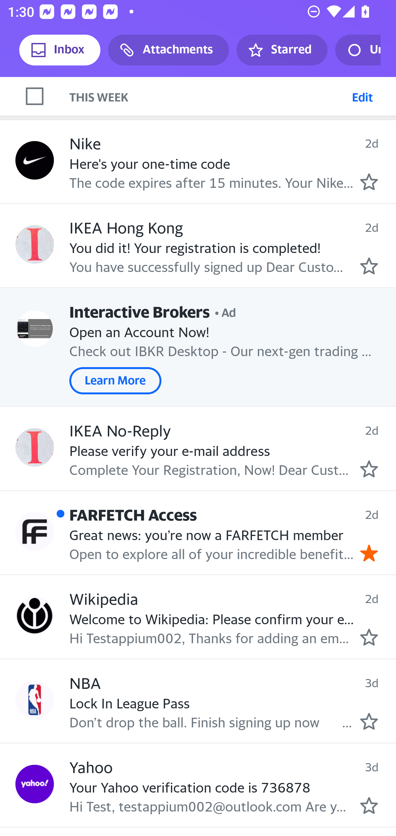  I want to click on Profile
FARFETCH Access, so click(35, 532).